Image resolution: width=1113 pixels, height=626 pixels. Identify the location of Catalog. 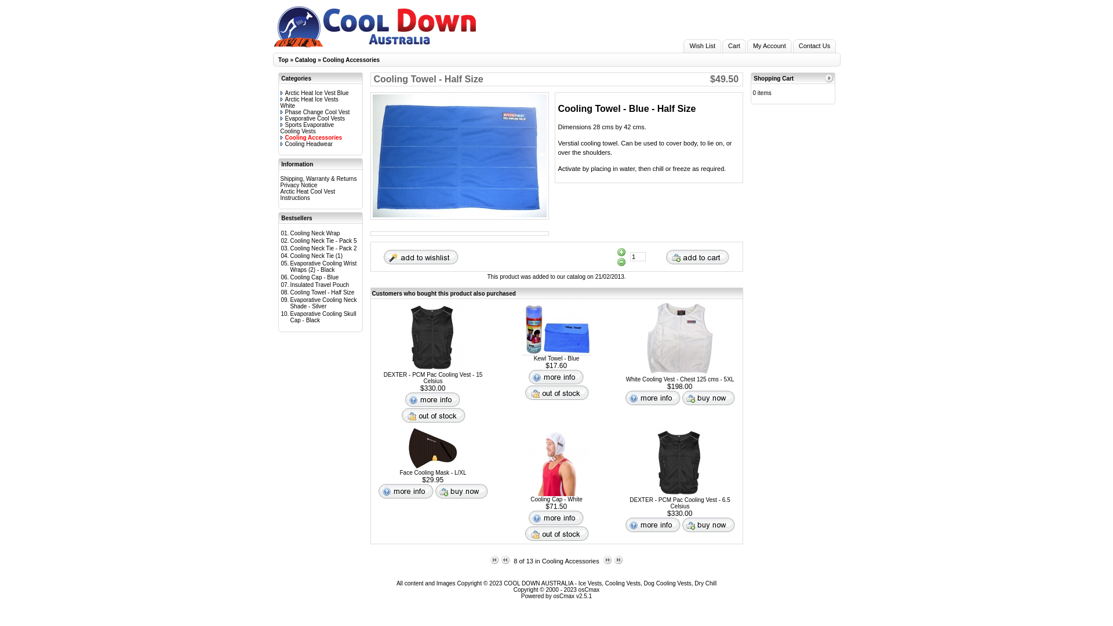
(305, 60).